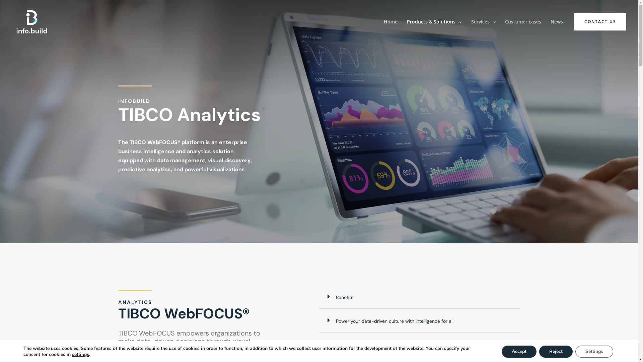 The width and height of the screenshot is (643, 362). What do you see at coordinates (344, 297) in the screenshot?
I see `Benefits` at bounding box center [344, 297].